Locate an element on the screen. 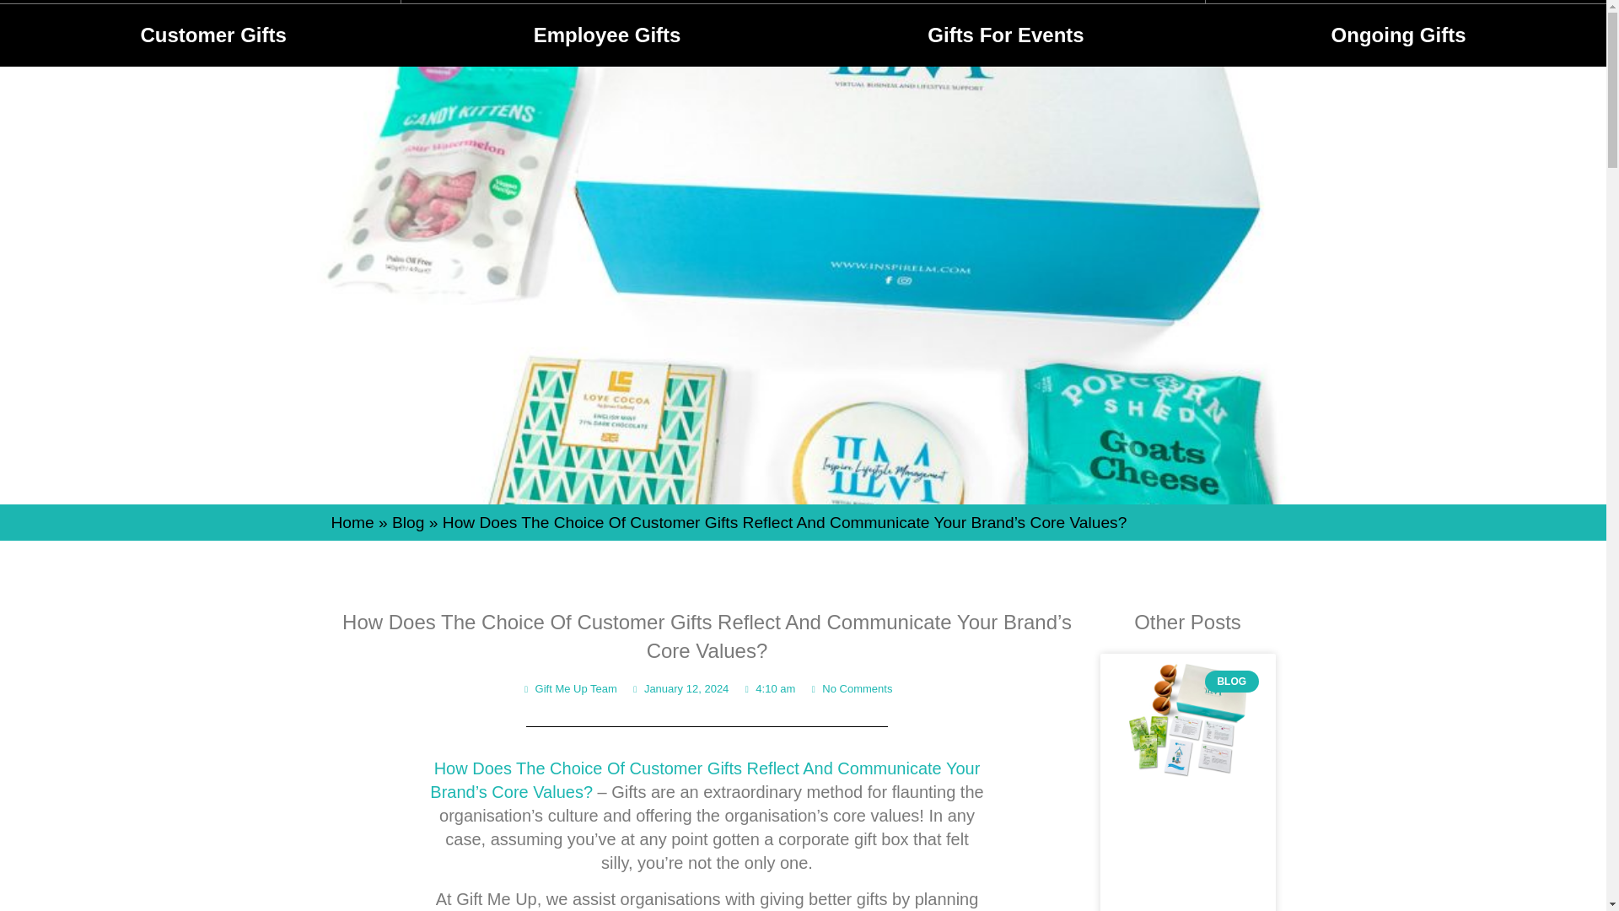 This screenshot has height=911, width=1619. Customer Gifts is located at coordinates (212, 35).